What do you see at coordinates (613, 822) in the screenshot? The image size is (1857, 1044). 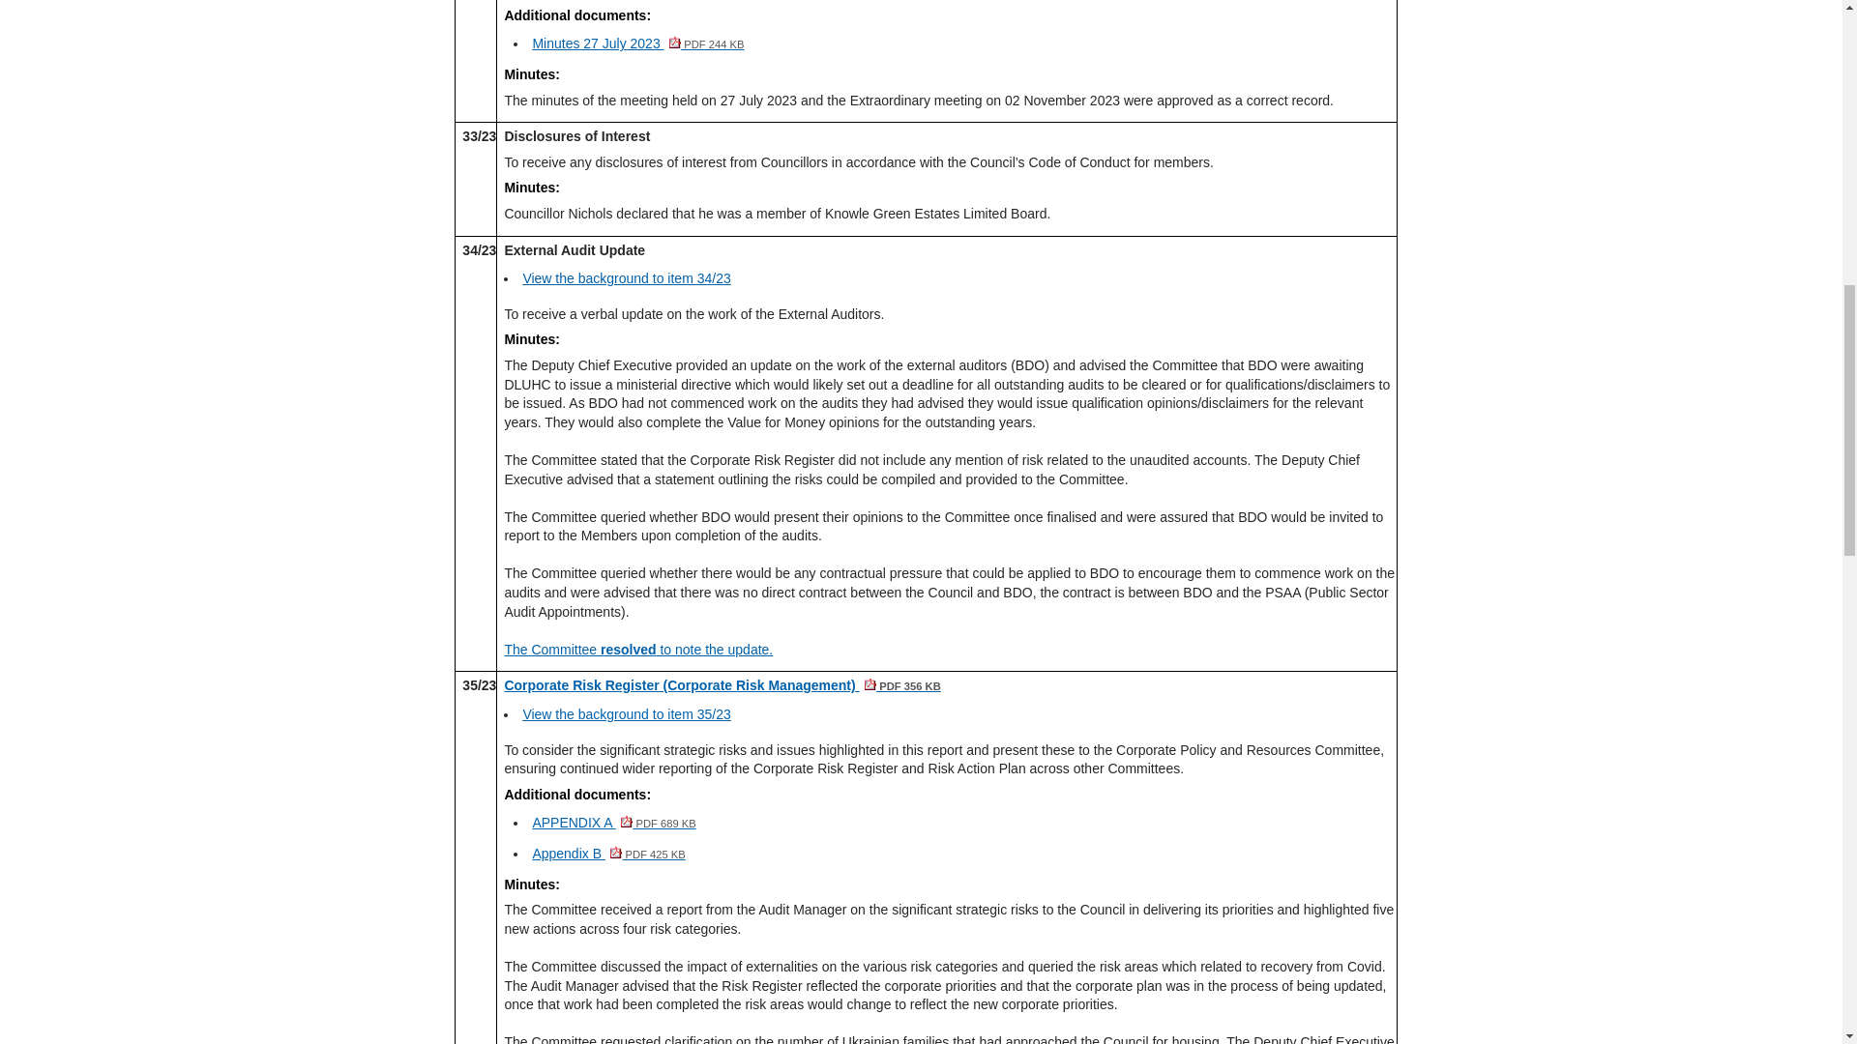 I see `Link to document 'APPENDIX  A' pdf file` at bounding box center [613, 822].